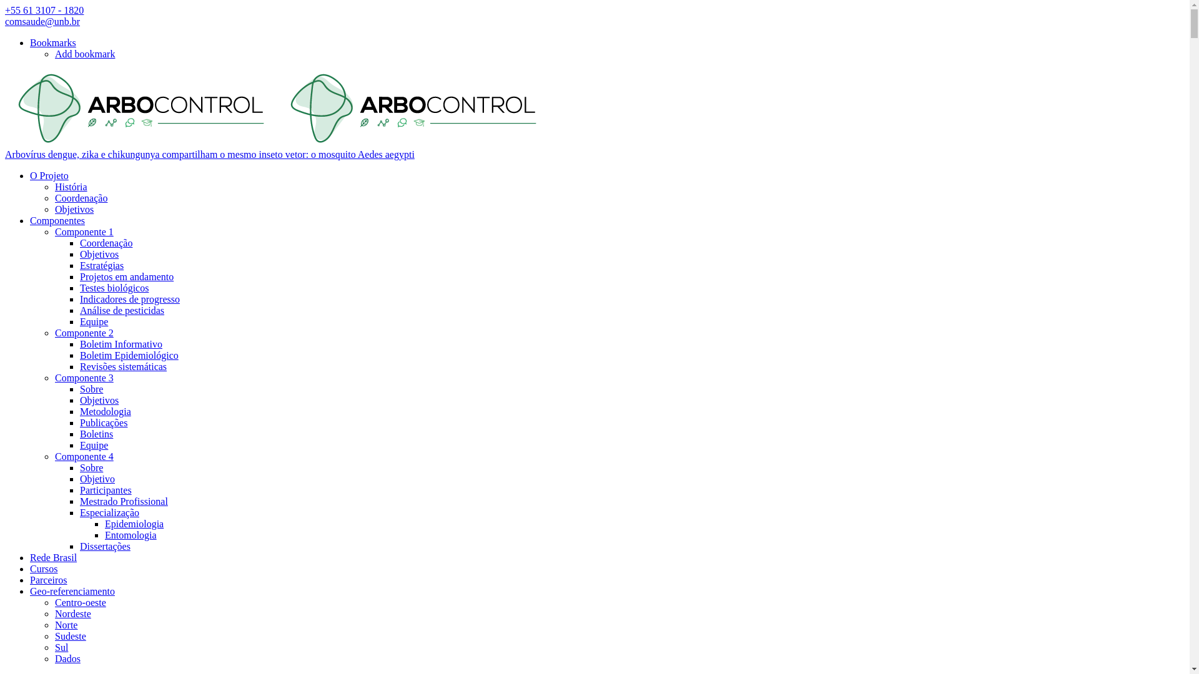 The width and height of the screenshot is (1199, 674). What do you see at coordinates (121, 344) in the screenshot?
I see `Boletim Informativo` at bounding box center [121, 344].